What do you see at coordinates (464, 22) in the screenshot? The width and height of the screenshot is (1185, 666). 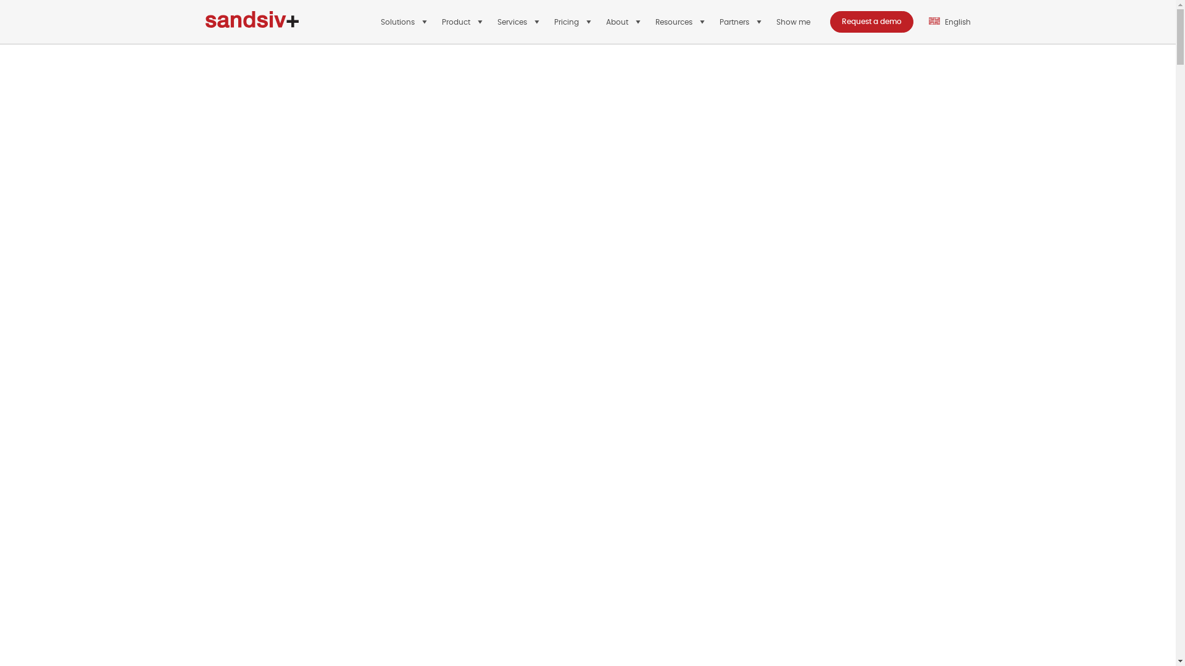 I see `Product` at bounding box center [464, 22].